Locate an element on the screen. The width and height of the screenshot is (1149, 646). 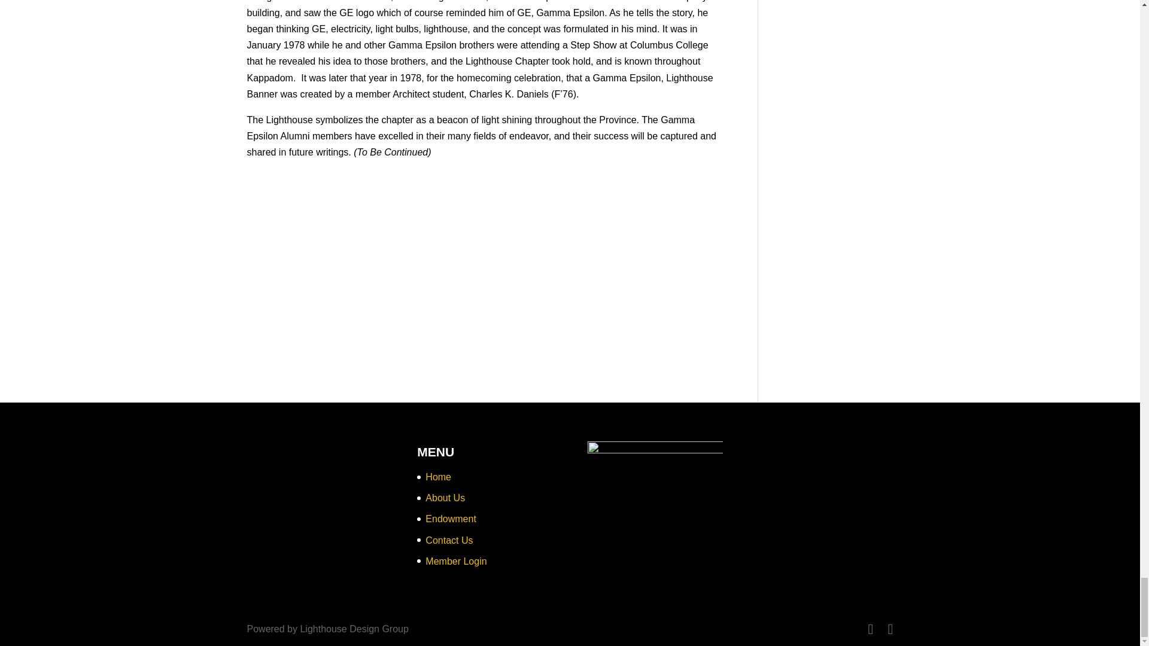
Member Login is located at coordinates (455, 561).